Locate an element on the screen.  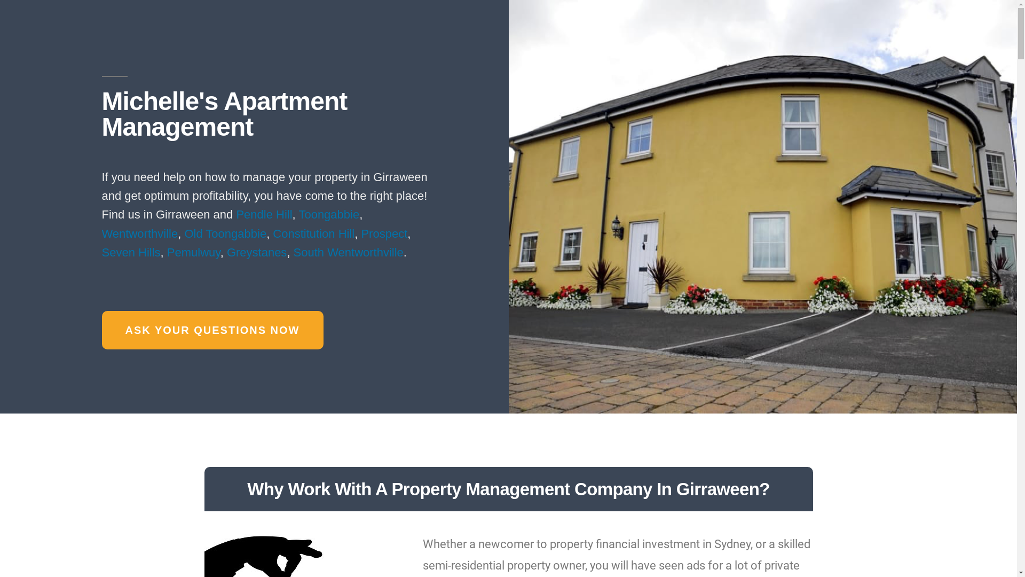
Constitution Hill is located at coordinates (314, 234).